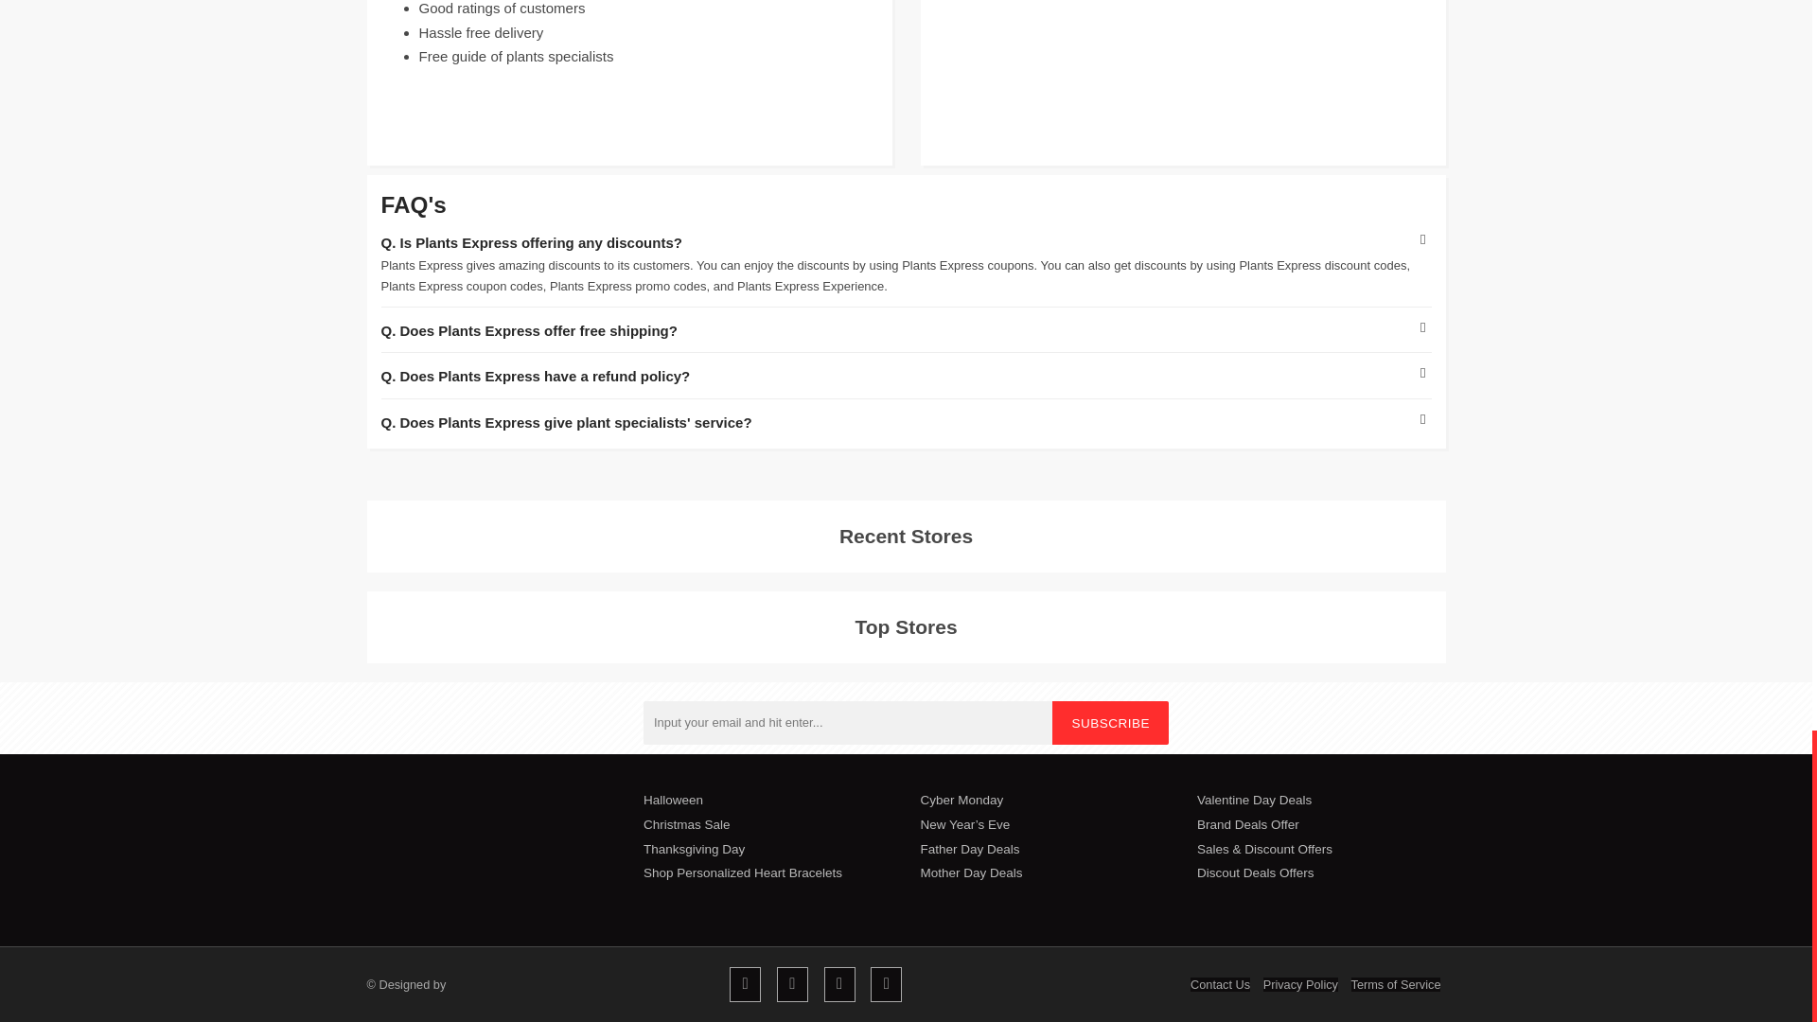 The image size is (1817, 1022). What do you see at coordinates (1181, 82) in the screenshot?
I see `Subscribe` at bounding box center [1181, 82].